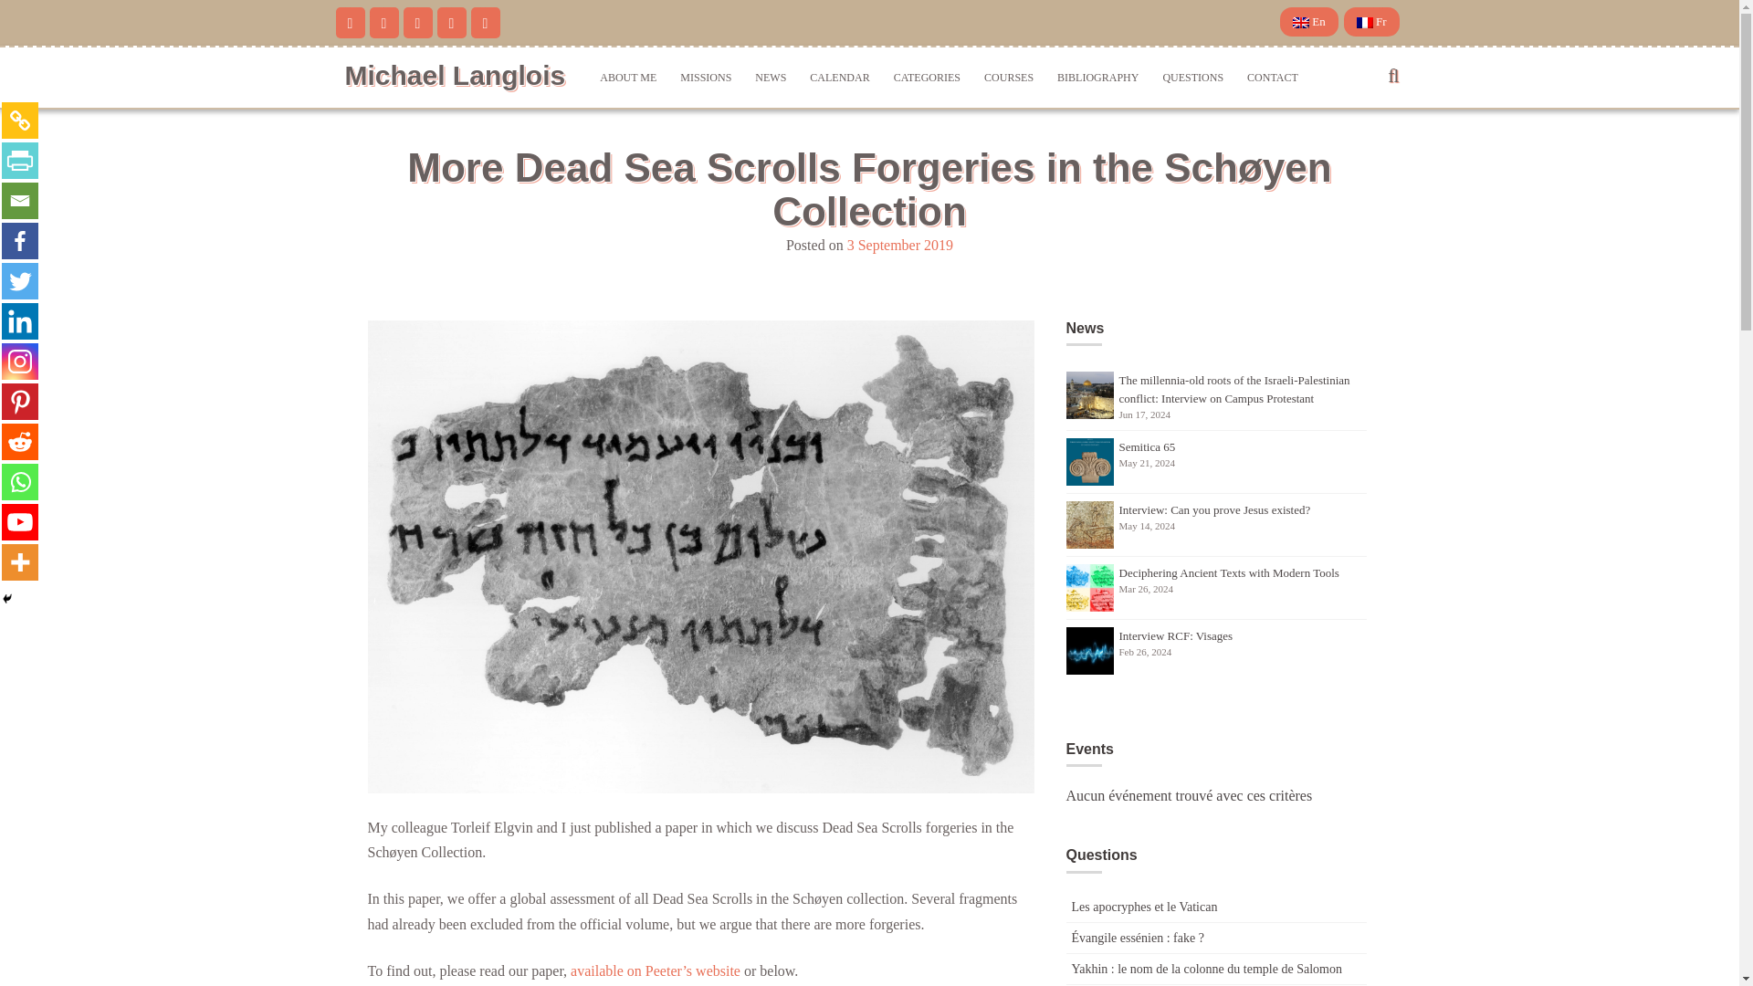 This screenshot has height=986, width=1753. What do you see at coordinates (1309, 21) in the screenshot?
I see `English` at bounding box center [1309, 21].